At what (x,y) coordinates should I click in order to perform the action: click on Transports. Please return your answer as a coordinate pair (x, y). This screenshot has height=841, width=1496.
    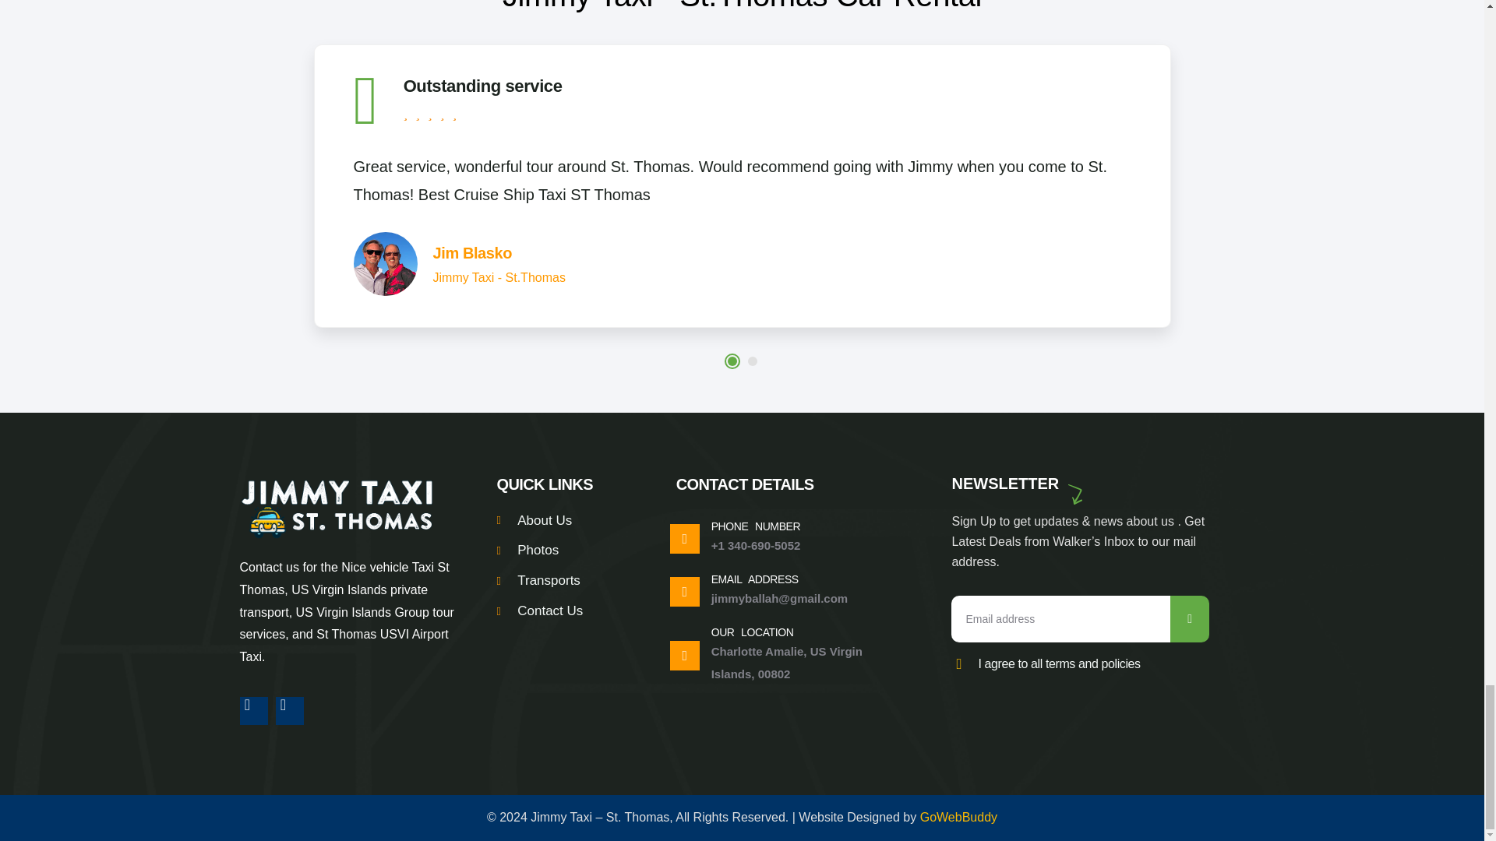
    Looking at the image, I should click on (566, 581).